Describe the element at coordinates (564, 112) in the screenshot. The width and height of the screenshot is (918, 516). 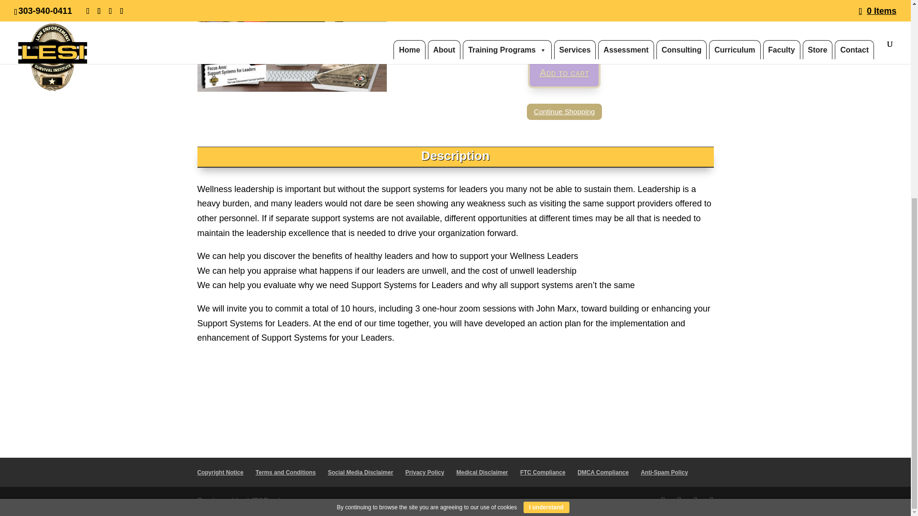
I see `Continue Shopping` at that location.